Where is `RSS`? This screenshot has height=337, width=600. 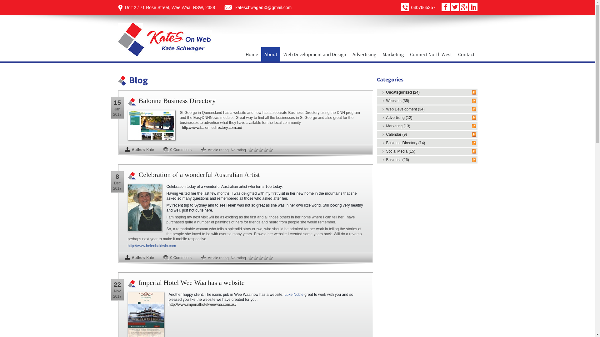
RSS is located at coordinates (474, 118).